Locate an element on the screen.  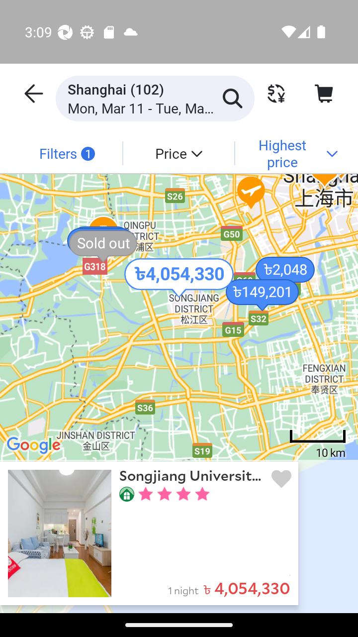
Filters 1 is located at coordinates (67, 153).